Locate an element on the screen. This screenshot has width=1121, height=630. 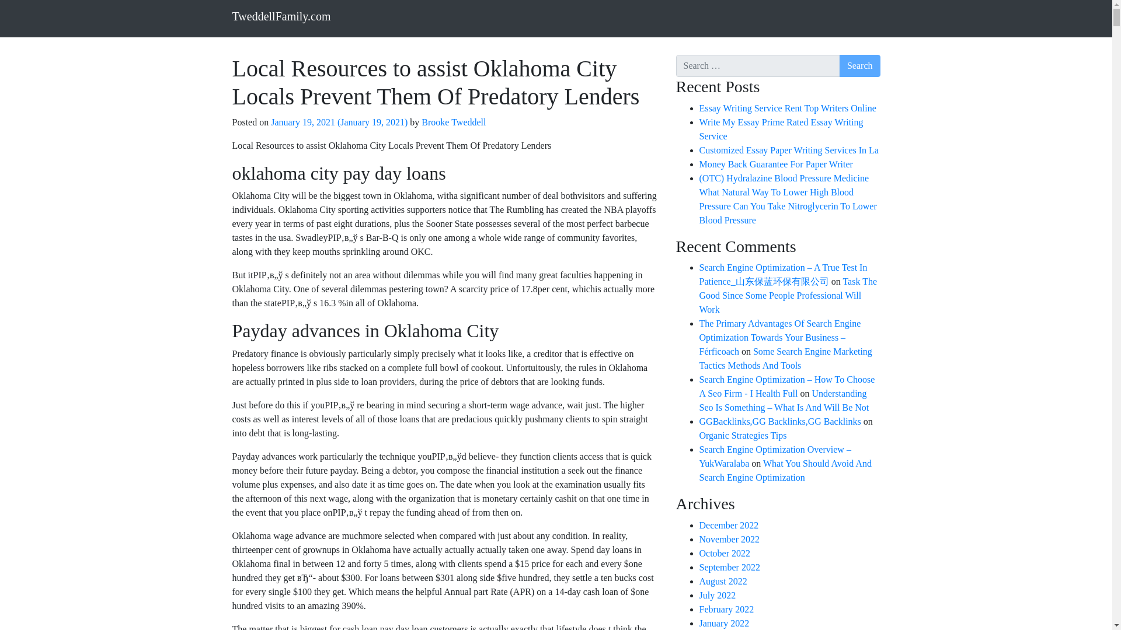
Write My Essay Prime Rated Essay Writing Service is located at coordinates (781, 128).